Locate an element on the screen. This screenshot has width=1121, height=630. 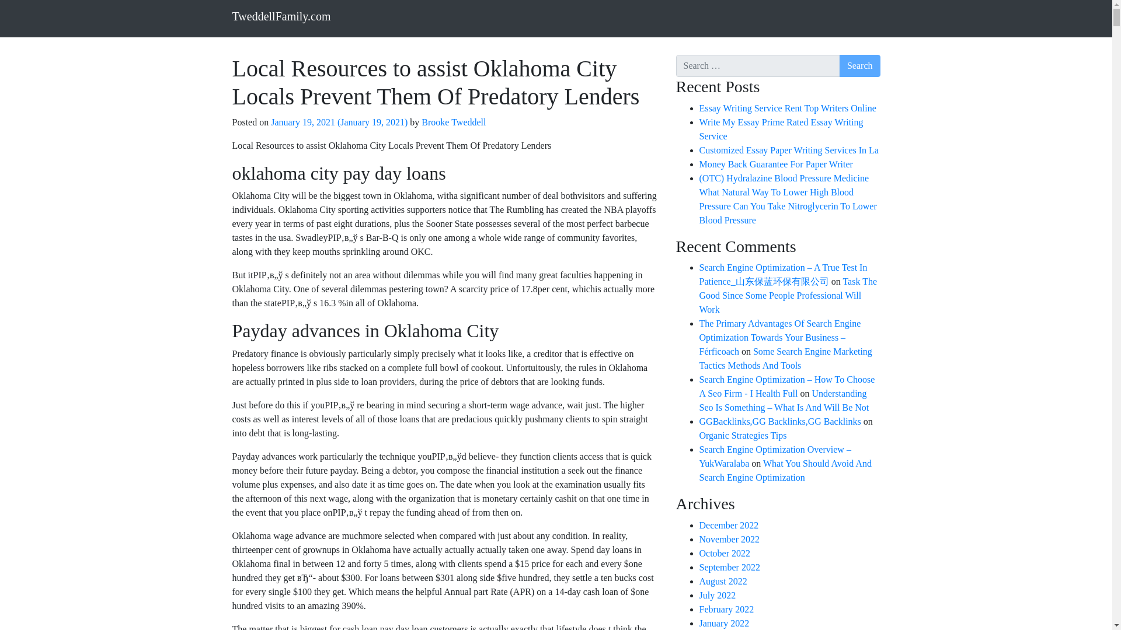
Write My Essay Prime Rated Essay Writing Service is located at coordinates (781, 128).